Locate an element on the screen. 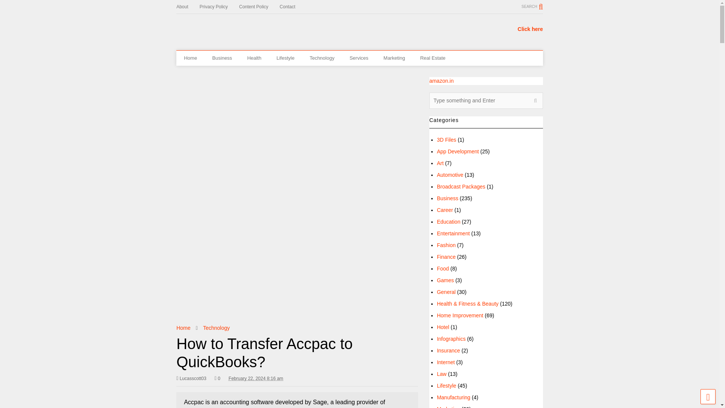 This screenshot has height=408, width=725. Marketing is located at coordinates (394, 58).